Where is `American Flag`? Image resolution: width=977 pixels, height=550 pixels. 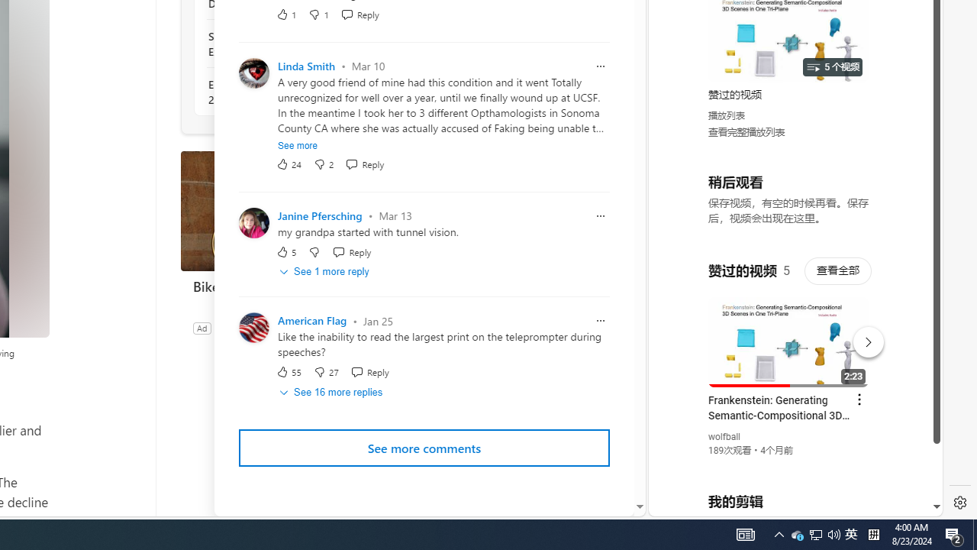
American Flag is located at coordinates (311, 321).